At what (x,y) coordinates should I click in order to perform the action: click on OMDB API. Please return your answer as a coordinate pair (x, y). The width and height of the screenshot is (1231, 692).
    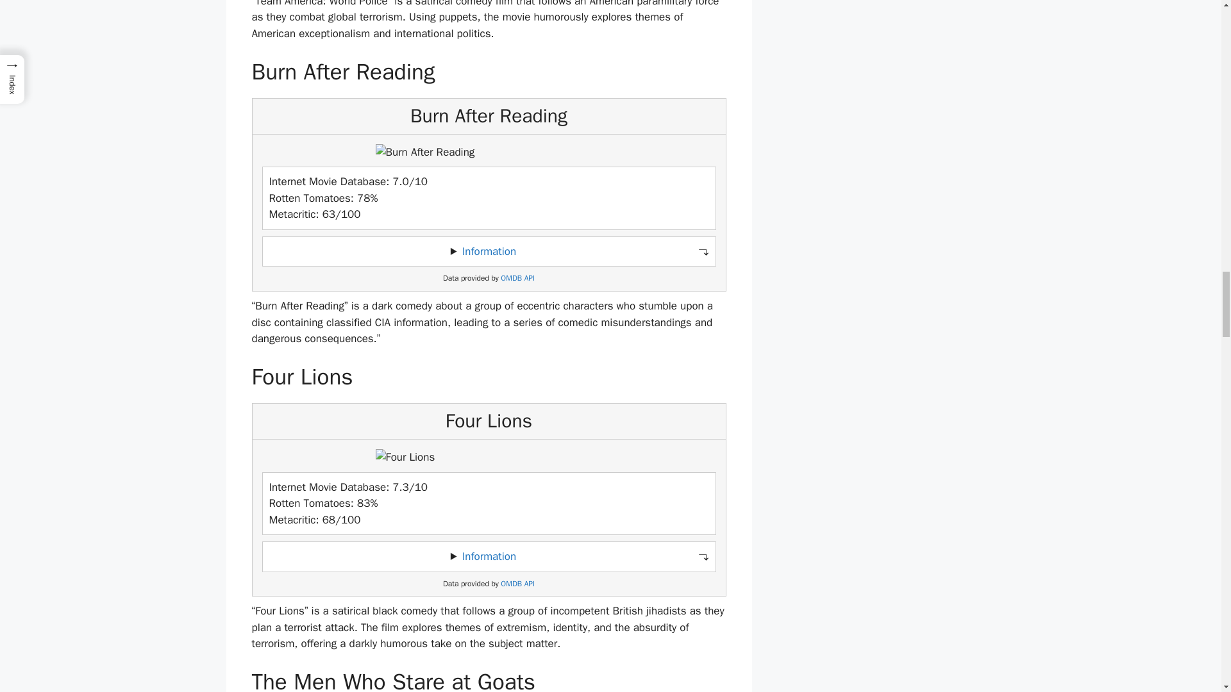
    Looking at the image, I should click on (517, 584).